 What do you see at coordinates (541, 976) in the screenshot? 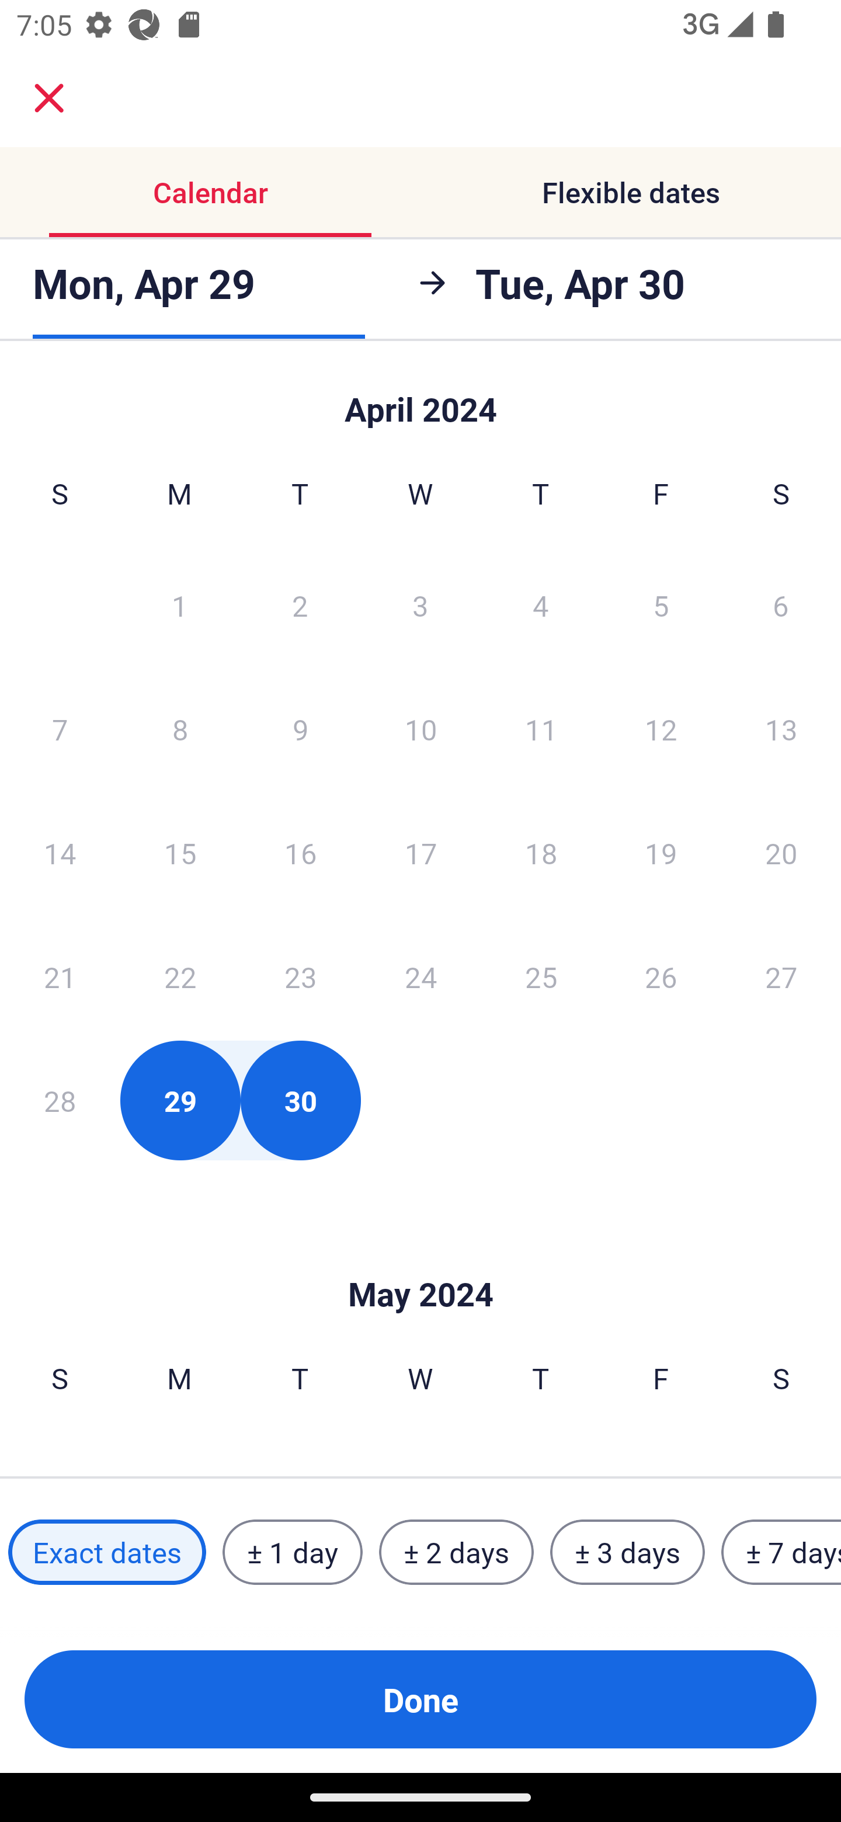
I see `25 Thursday, April 25, 2024` at bounding box center [541, 976].